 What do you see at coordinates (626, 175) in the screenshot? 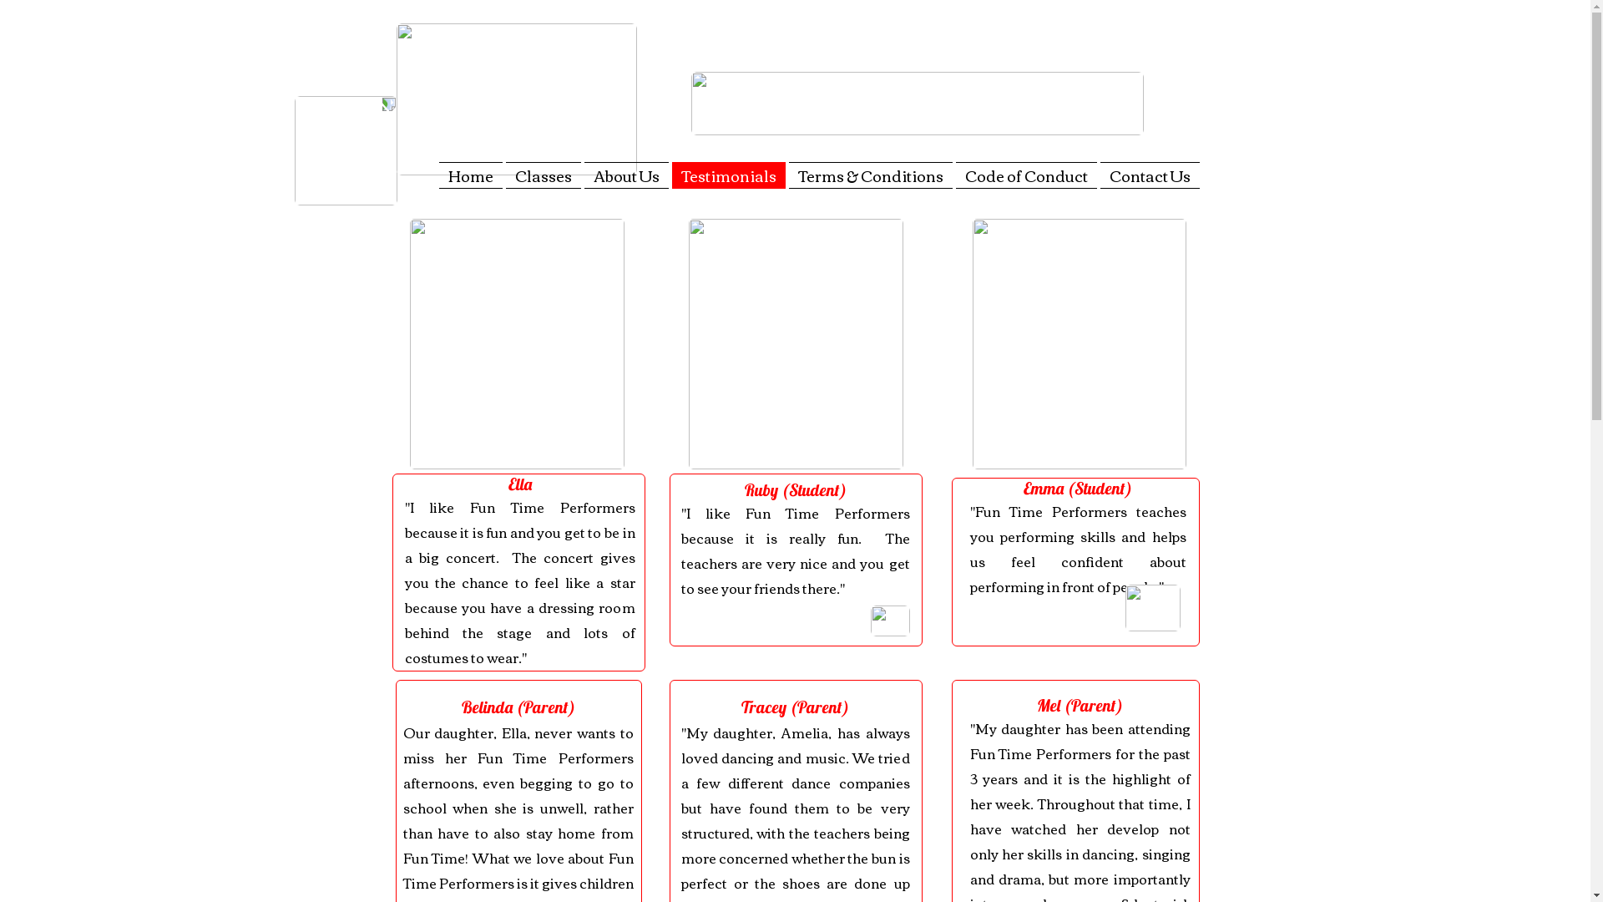
I see `About Us` at bounding box center [626, 175].